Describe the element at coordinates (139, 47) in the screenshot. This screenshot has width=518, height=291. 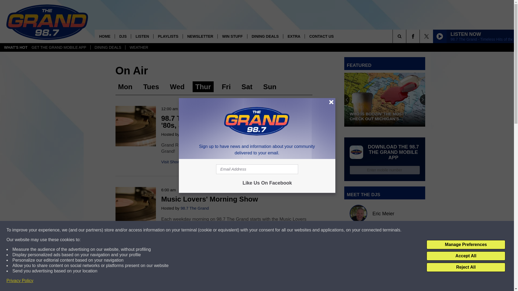
I see `WEATHER` at that location.